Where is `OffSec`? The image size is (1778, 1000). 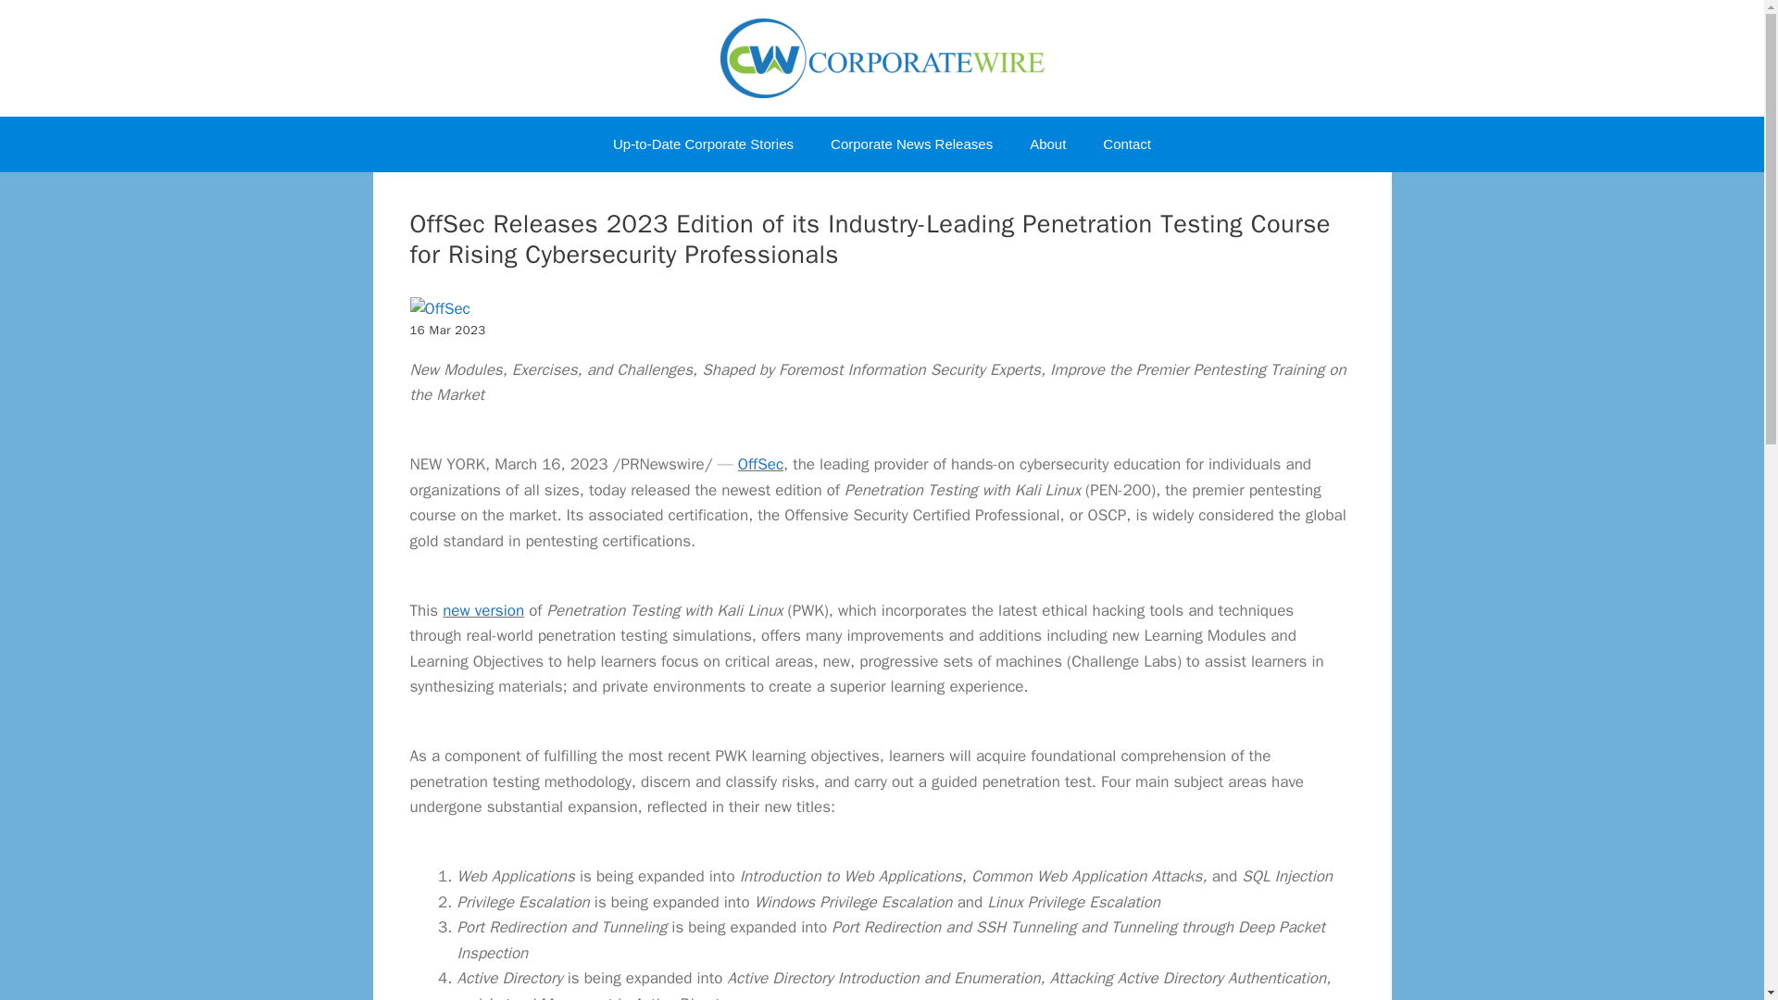
OffSec is located at coordinates (760, 464).